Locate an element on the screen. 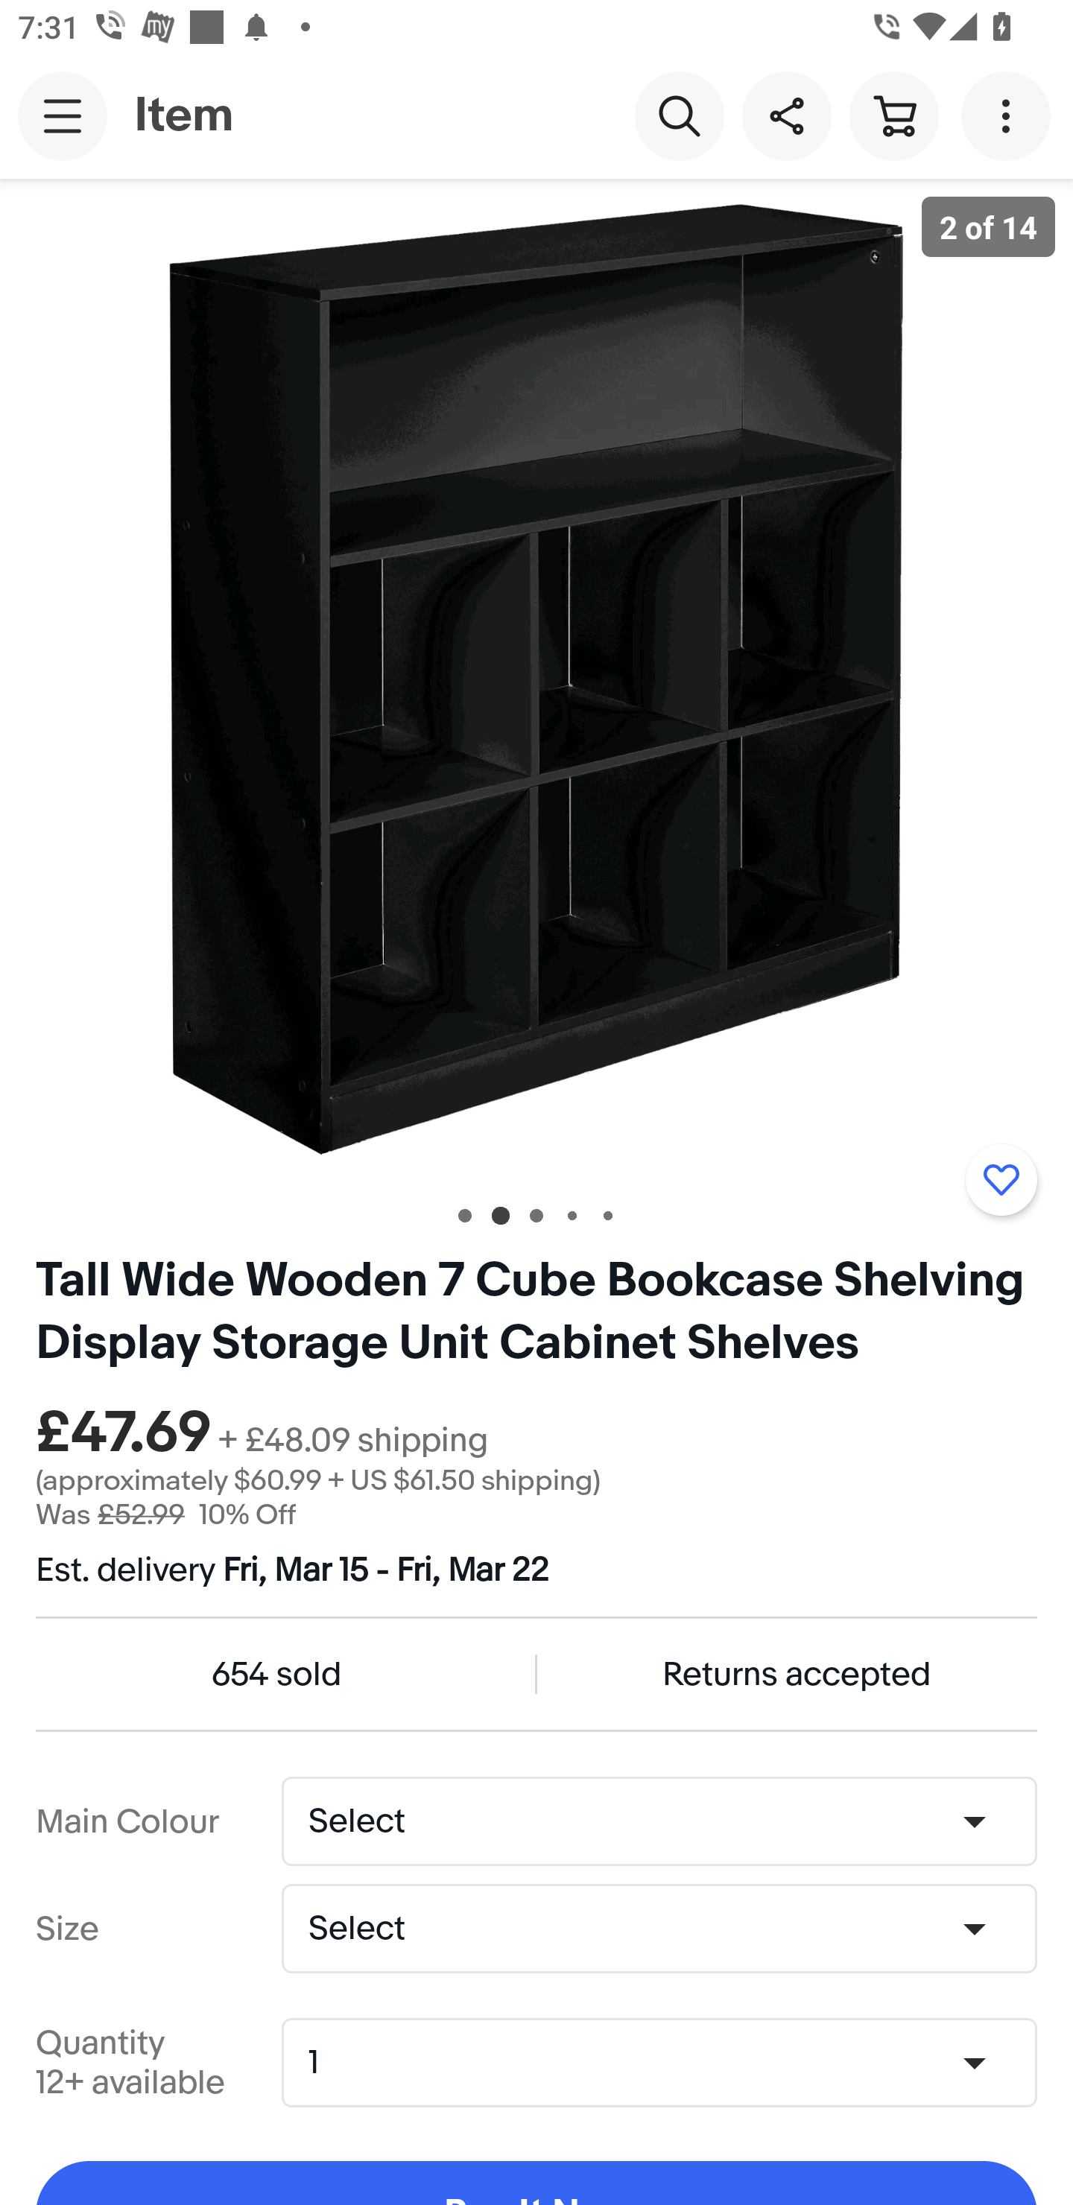  Main navigation, open is located at coordinates (63, 115).